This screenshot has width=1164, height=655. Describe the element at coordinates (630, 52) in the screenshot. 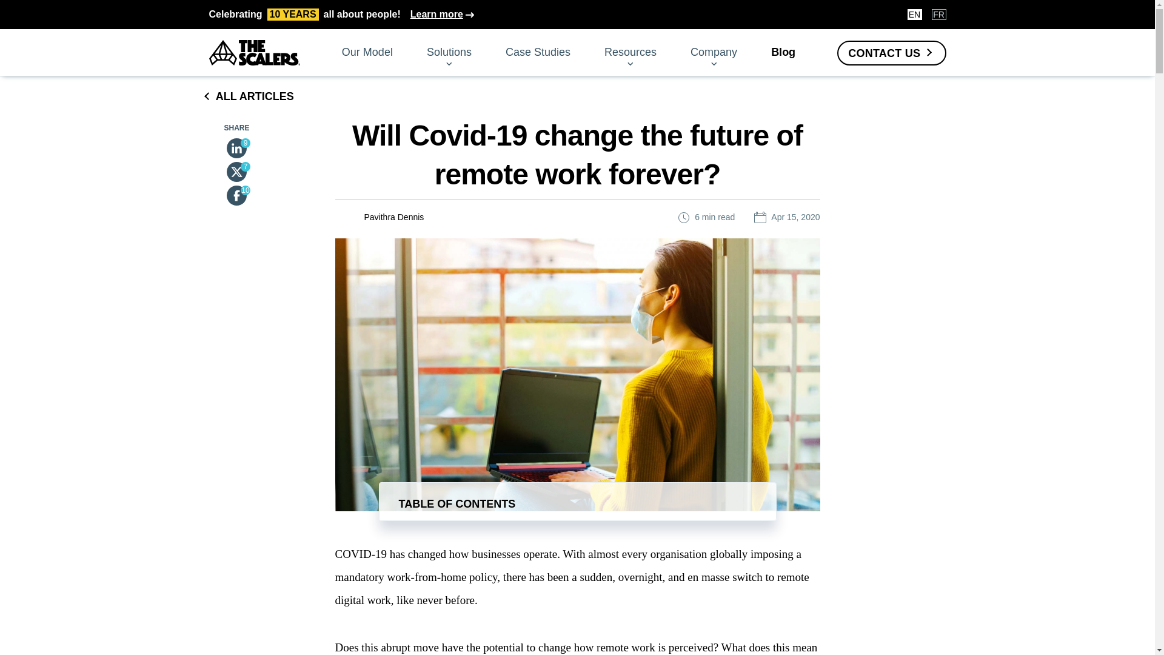

I see `Resources` at that location.